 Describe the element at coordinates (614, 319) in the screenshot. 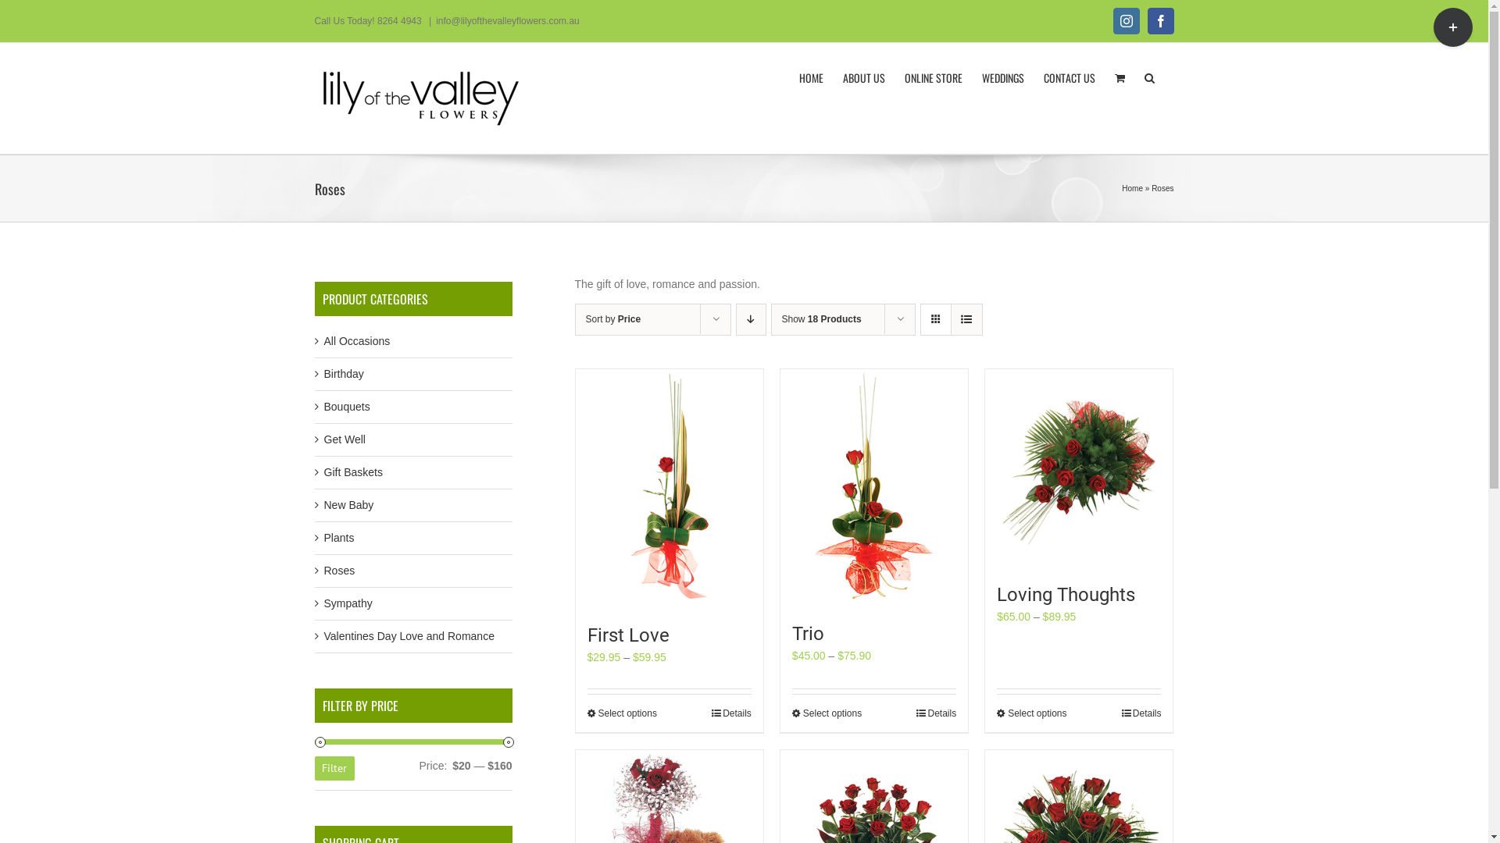

I see `Sort by Price` at that location.